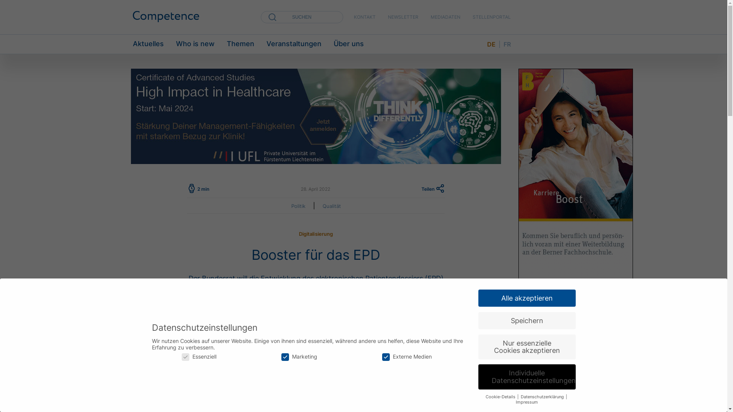 This screenshot has width=733, height=412. What do you see at coordinates (195, 44) in the screenshot?
I see `Who is new` at bounding box center [195, 44].